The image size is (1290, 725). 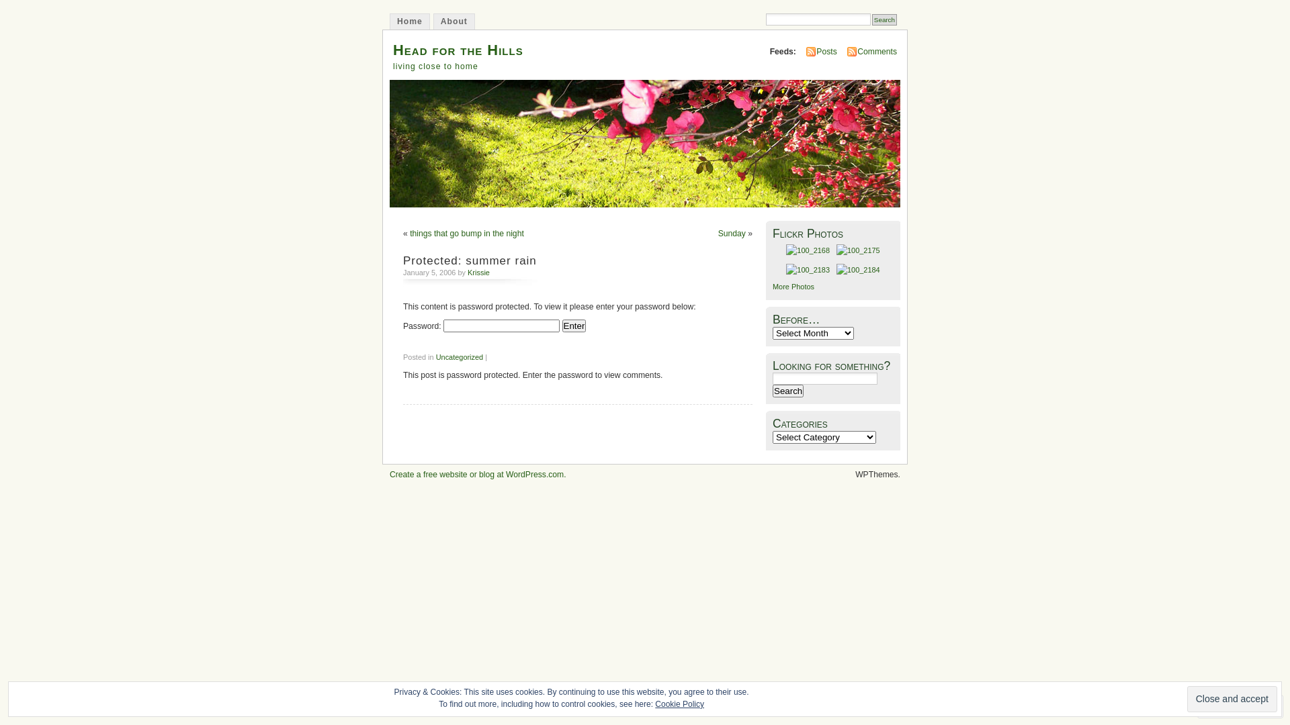 I want to click on About, so click(x=454, y=21).